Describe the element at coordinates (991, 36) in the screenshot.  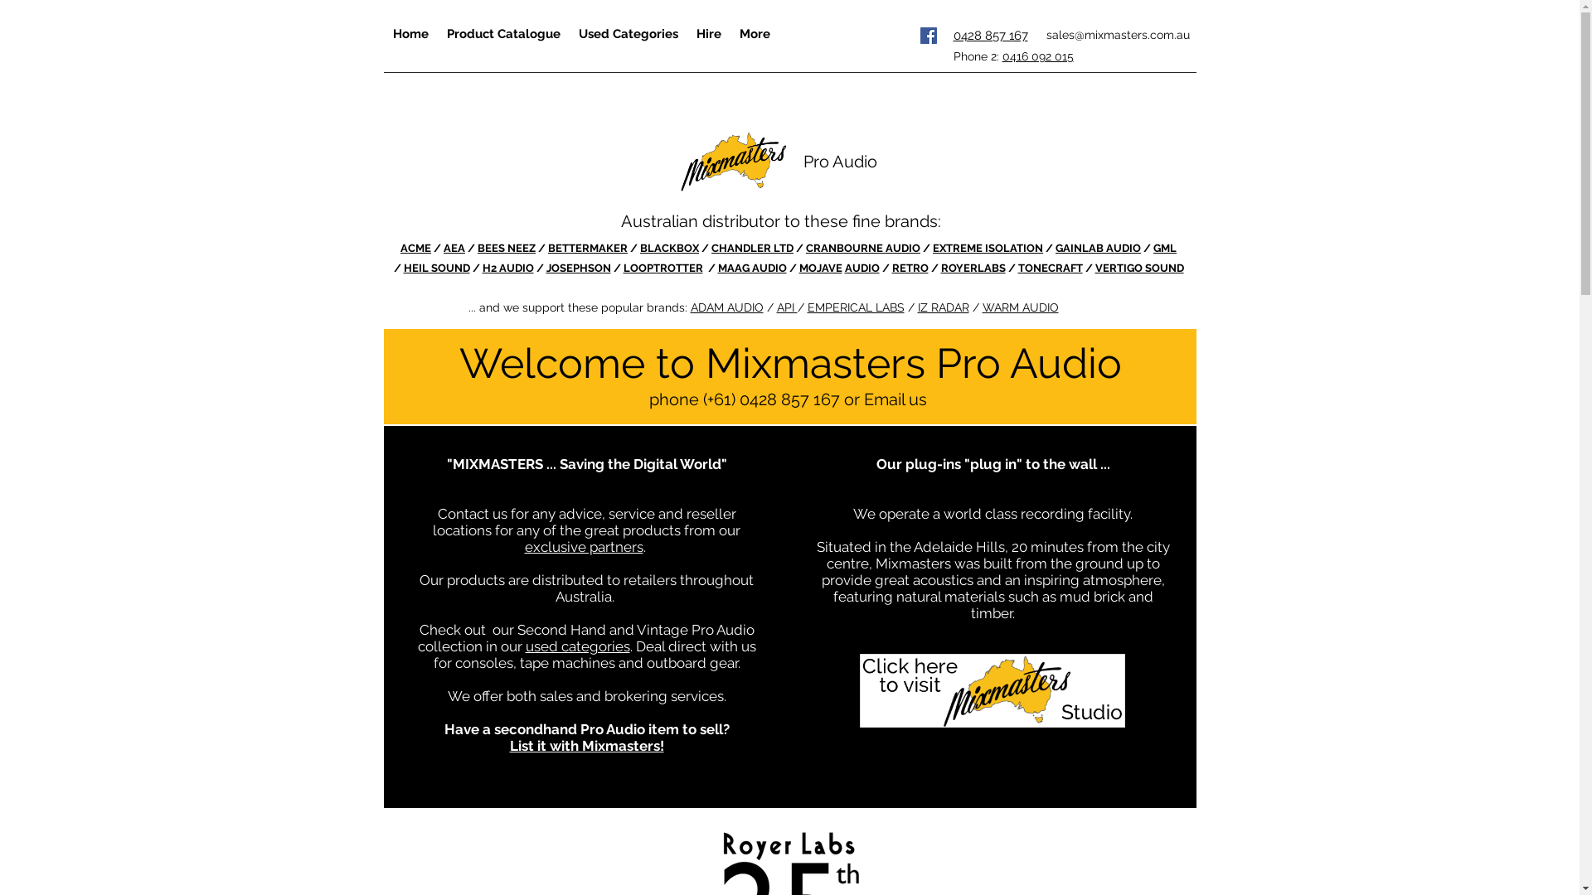
I see `0428 857 167` at that location.